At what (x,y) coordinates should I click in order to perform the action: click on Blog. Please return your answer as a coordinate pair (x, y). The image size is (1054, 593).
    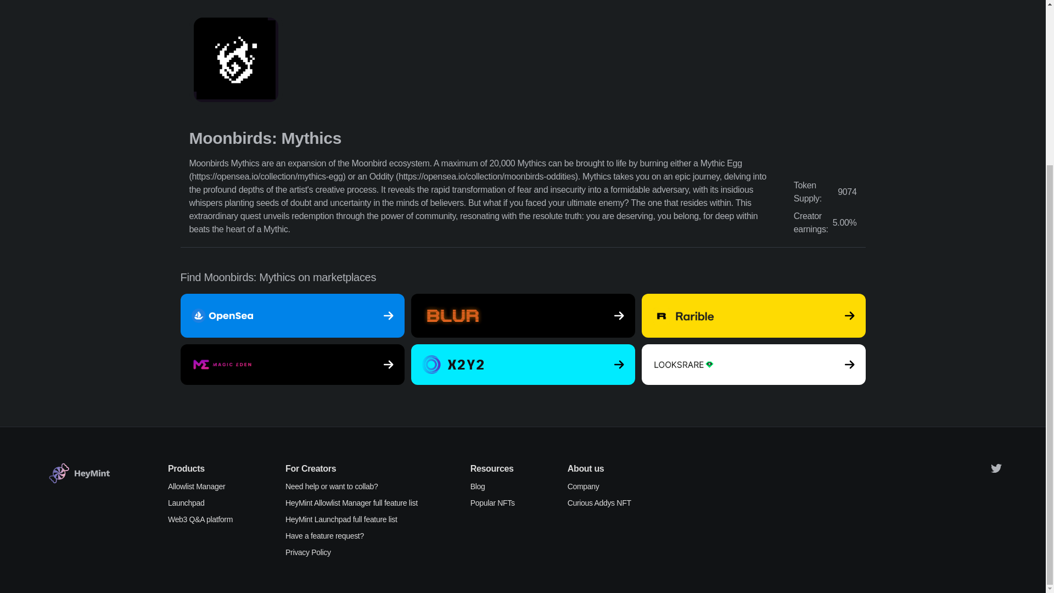
    Looking at the image, I should click on (492, 486).